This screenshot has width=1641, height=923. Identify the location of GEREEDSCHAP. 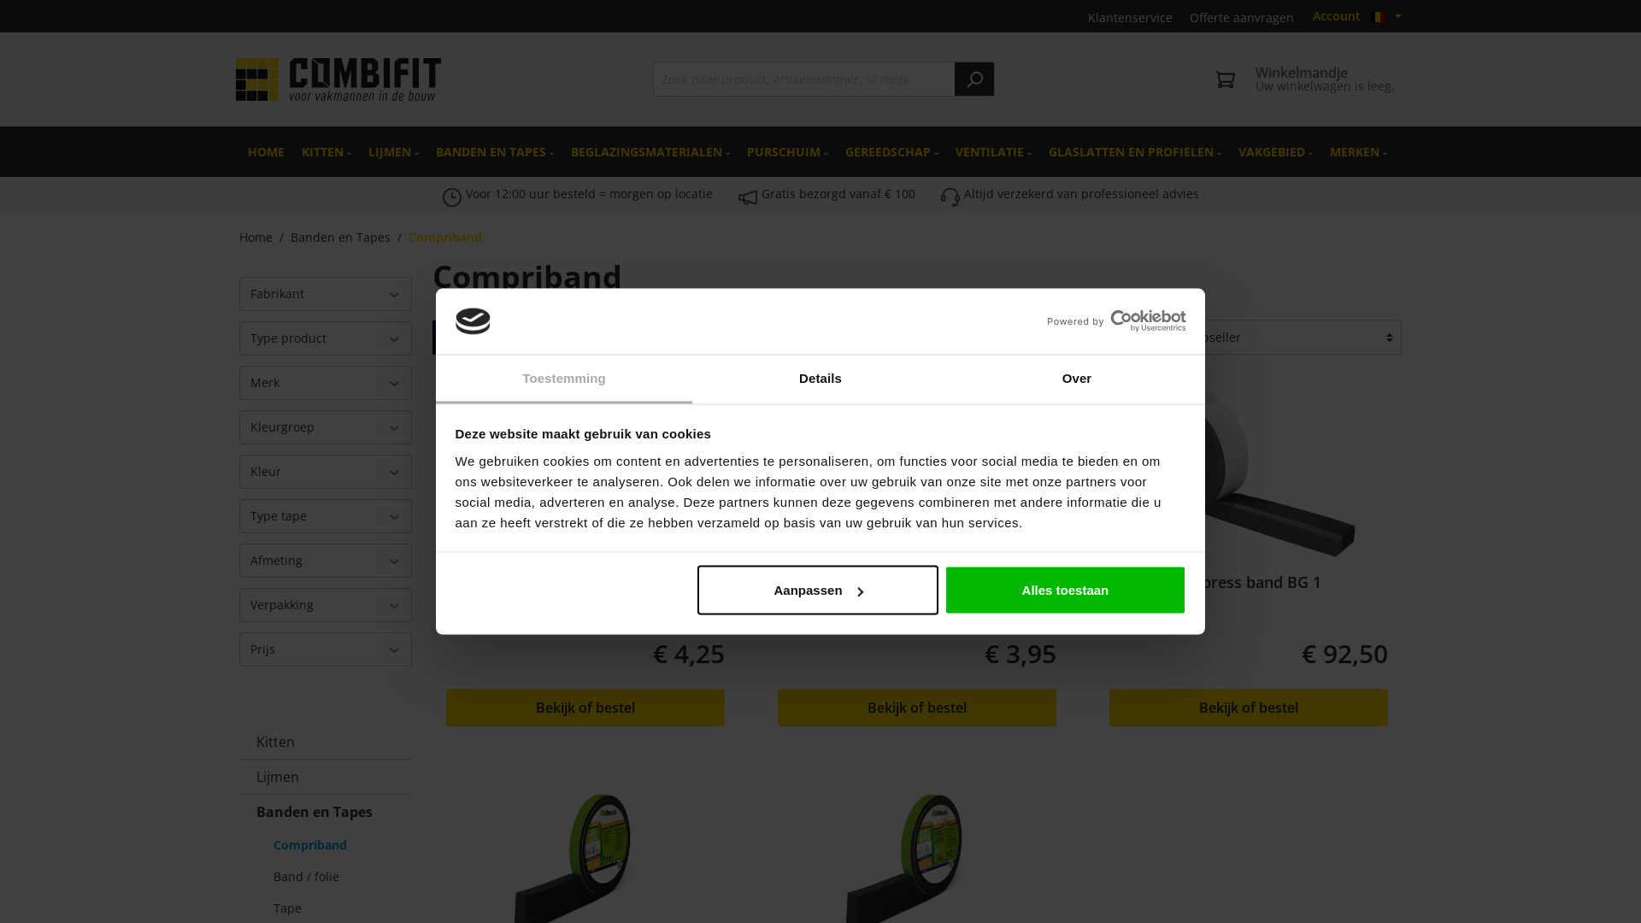
(892, 152).